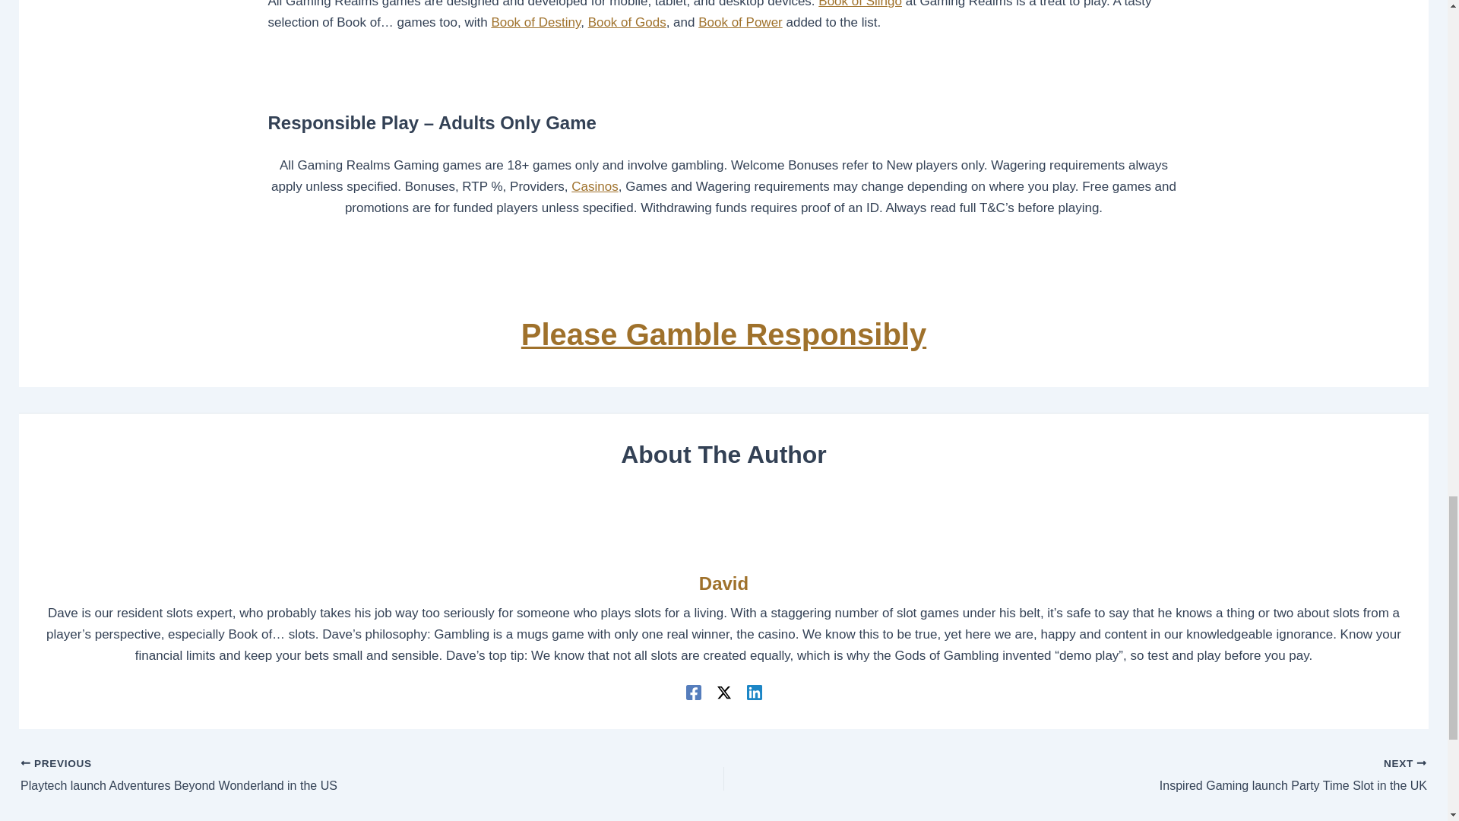  Describe the element at coordinates (1144, 775) in the screenshot. I see `Inspired Gaming launch Party Time Slot in the UK` at that location.